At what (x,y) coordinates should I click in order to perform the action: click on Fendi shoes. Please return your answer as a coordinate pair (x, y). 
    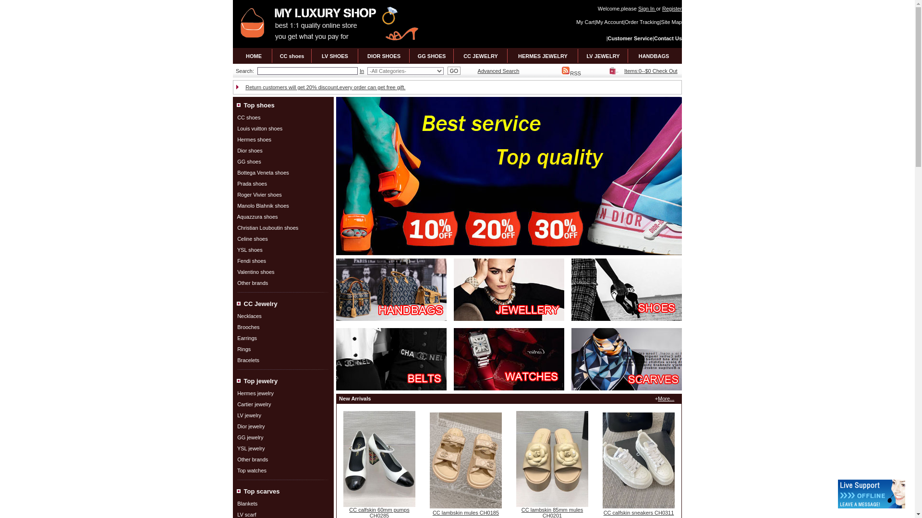
    Looking at the image, I should click on (252, 260).